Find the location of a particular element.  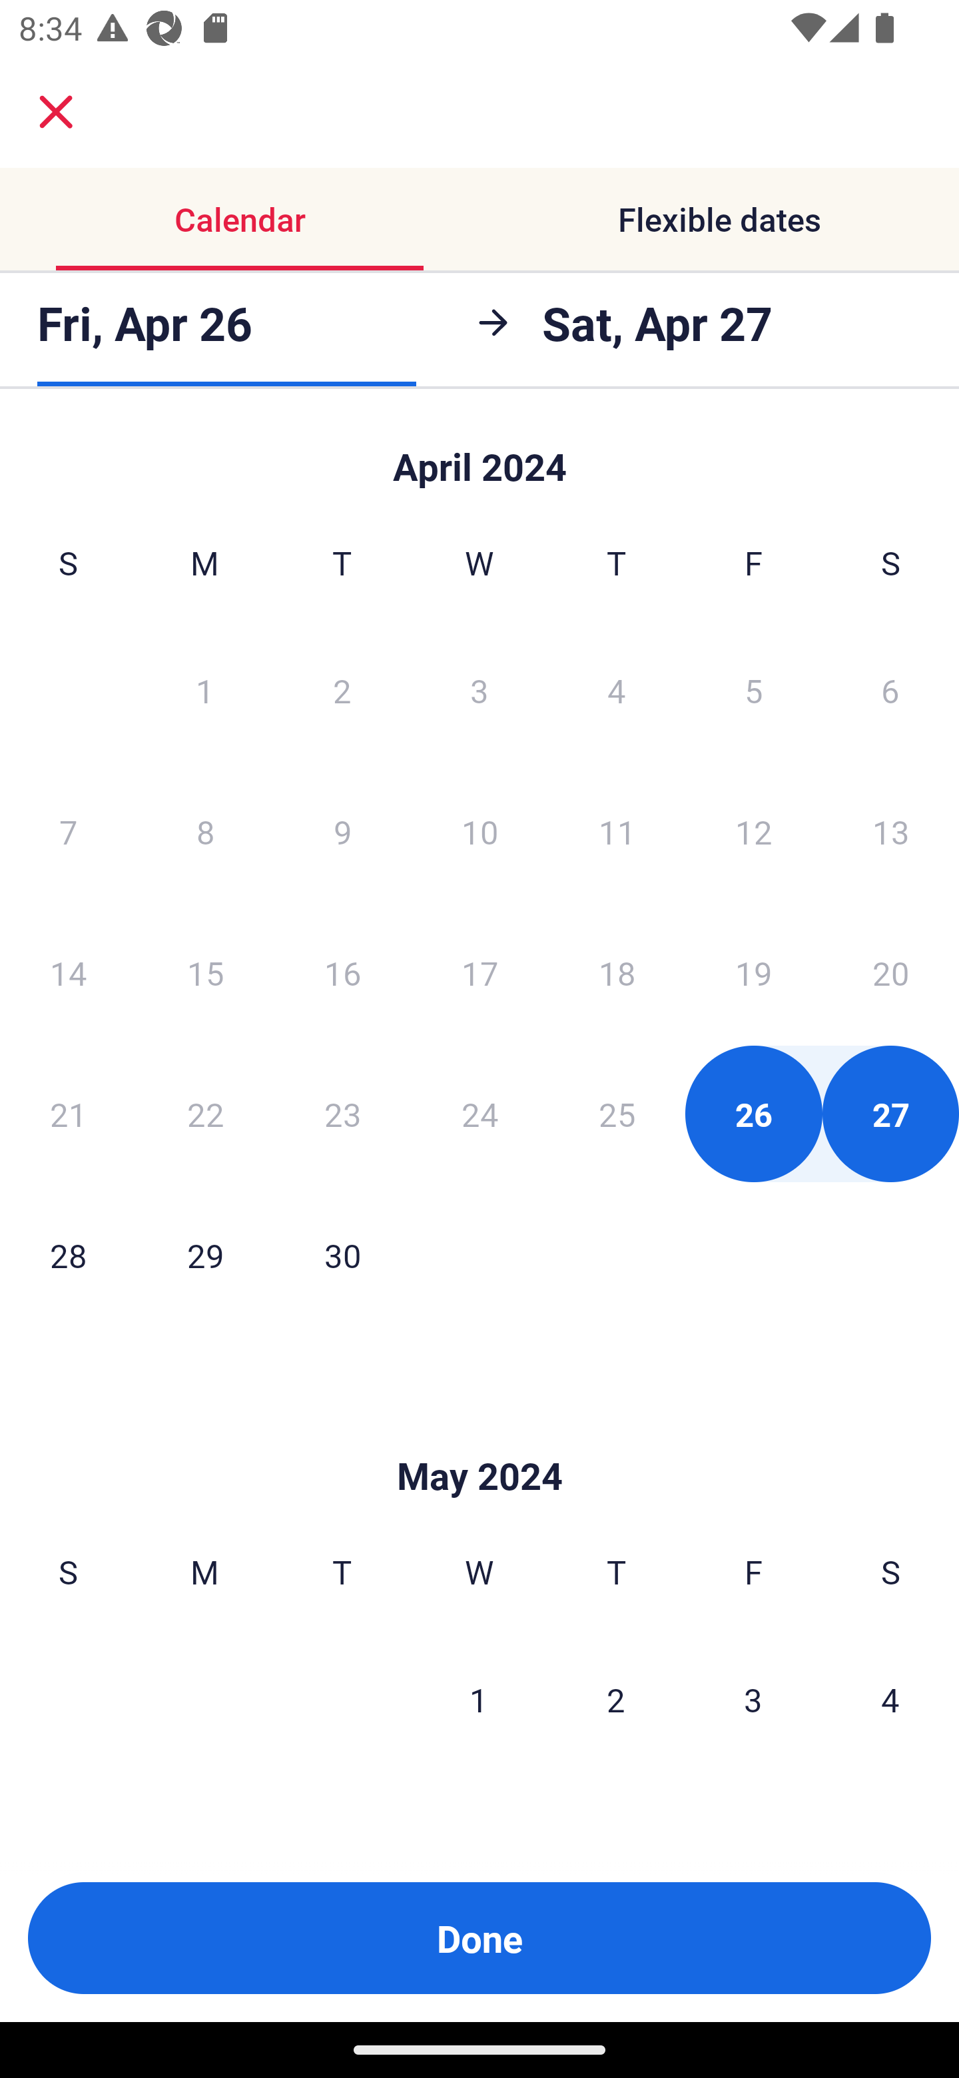

4 Saturday, May 4, 2024 is located at coordinates (890, 1700).